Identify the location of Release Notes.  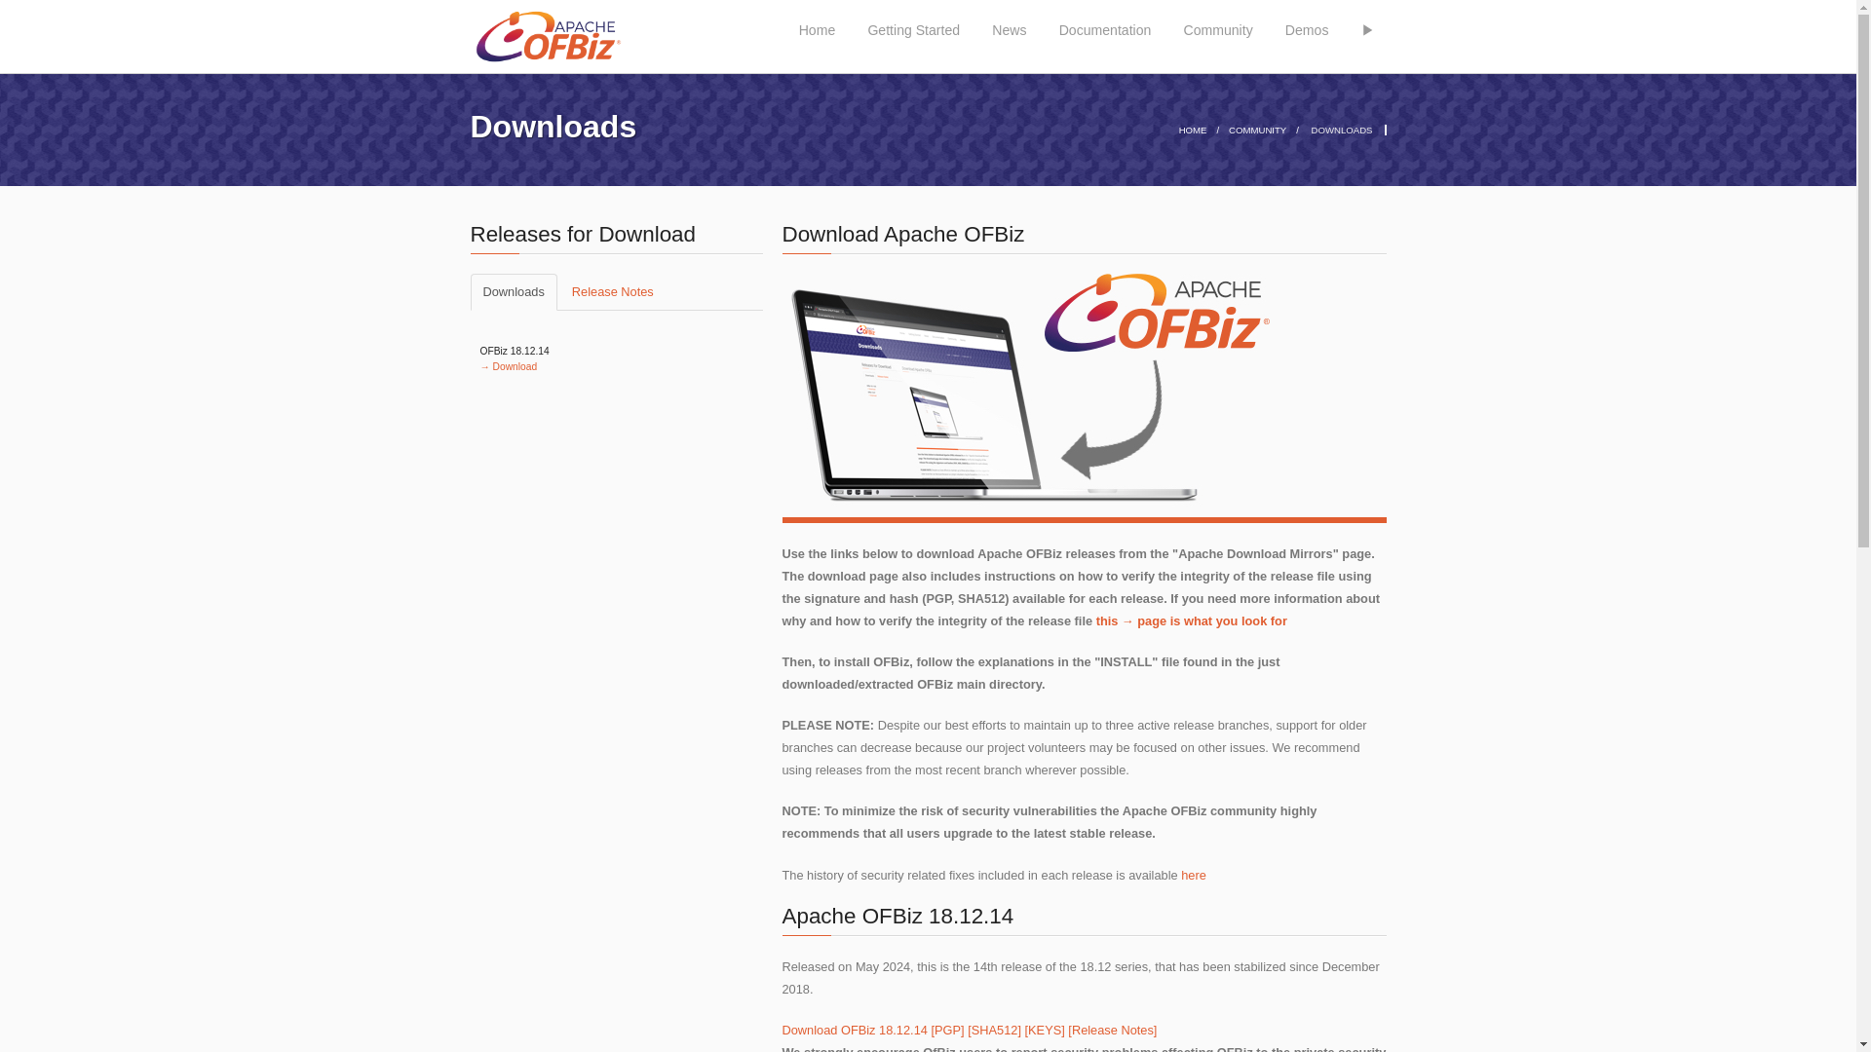
(612, 291).